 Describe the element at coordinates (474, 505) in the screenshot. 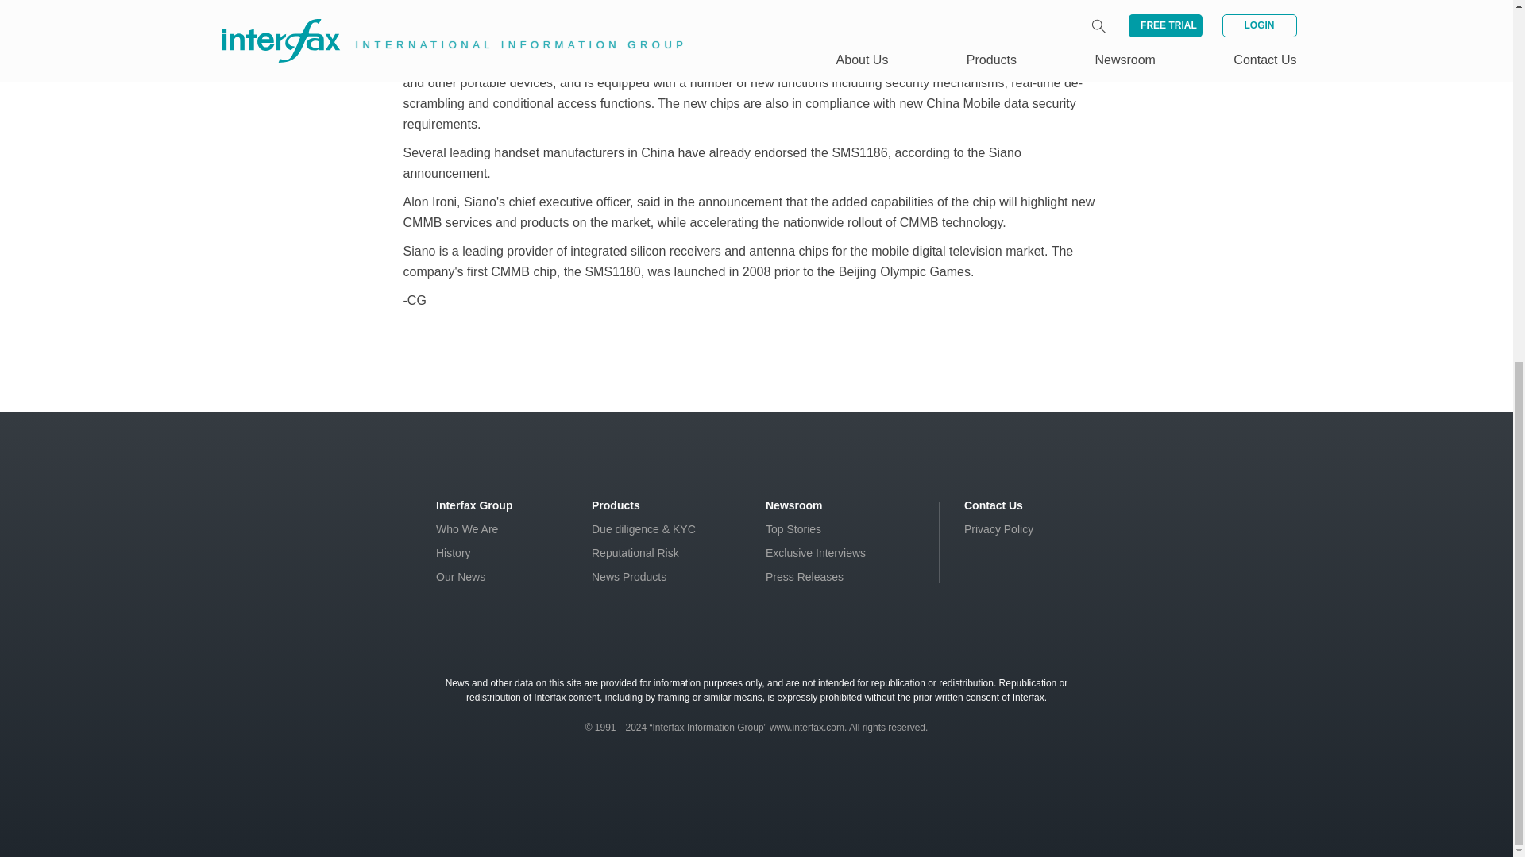

I see `Interfax Group` at that location.